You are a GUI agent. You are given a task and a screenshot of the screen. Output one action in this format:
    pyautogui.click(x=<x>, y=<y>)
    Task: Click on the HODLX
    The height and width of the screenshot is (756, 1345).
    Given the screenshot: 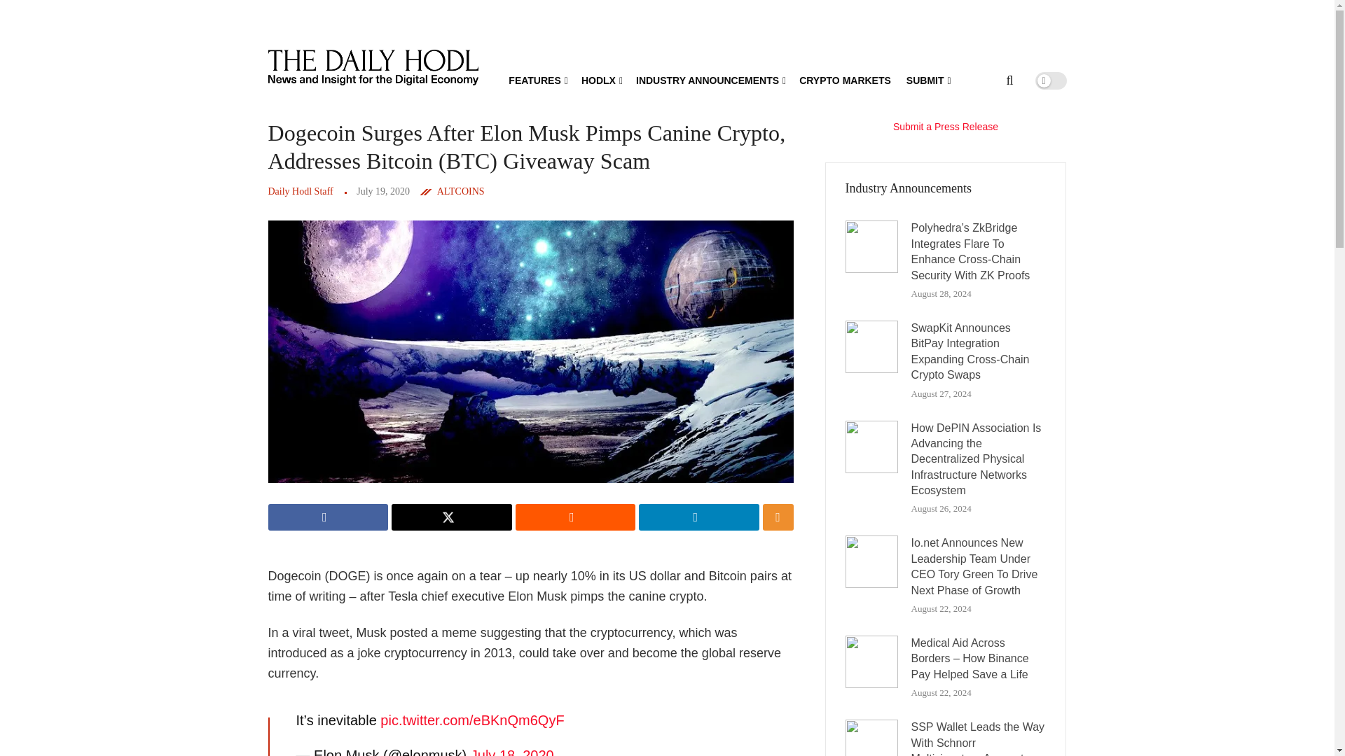 What is the action you would take?
    pyautogui.click(x=600, y=80)
    